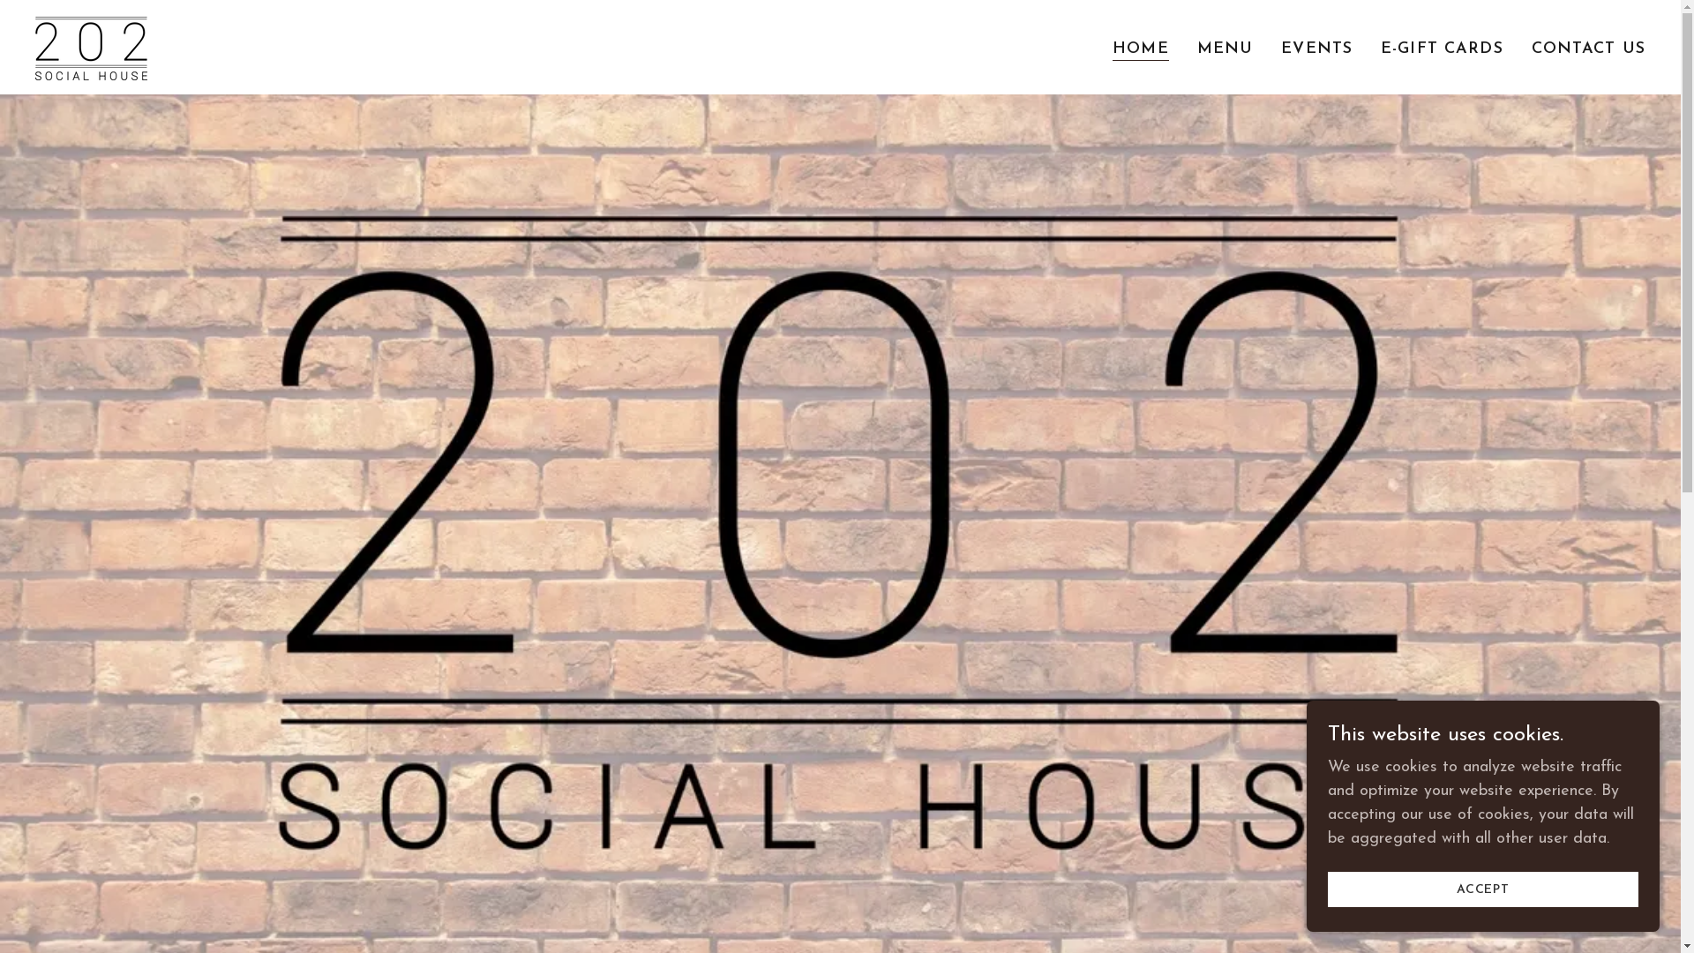 The image size is (1694, 953). Describe the element at coordinates (1226, 49) in the screenshot. I see `MENU` at that location.